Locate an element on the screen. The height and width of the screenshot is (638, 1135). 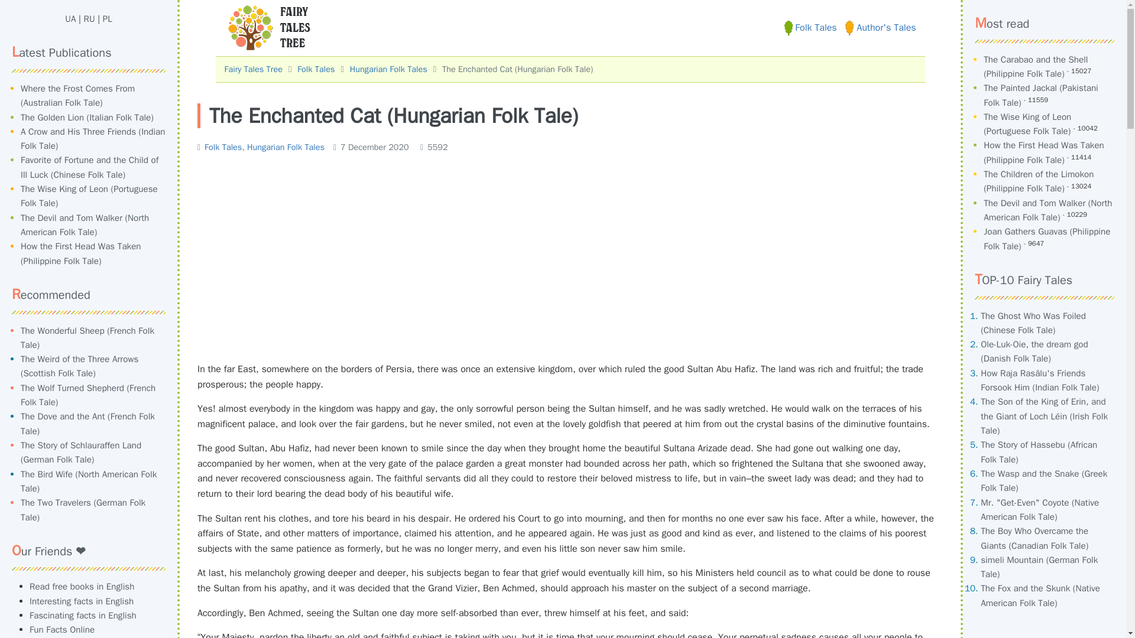
Folk Tales is located at coordinates (316, 69).